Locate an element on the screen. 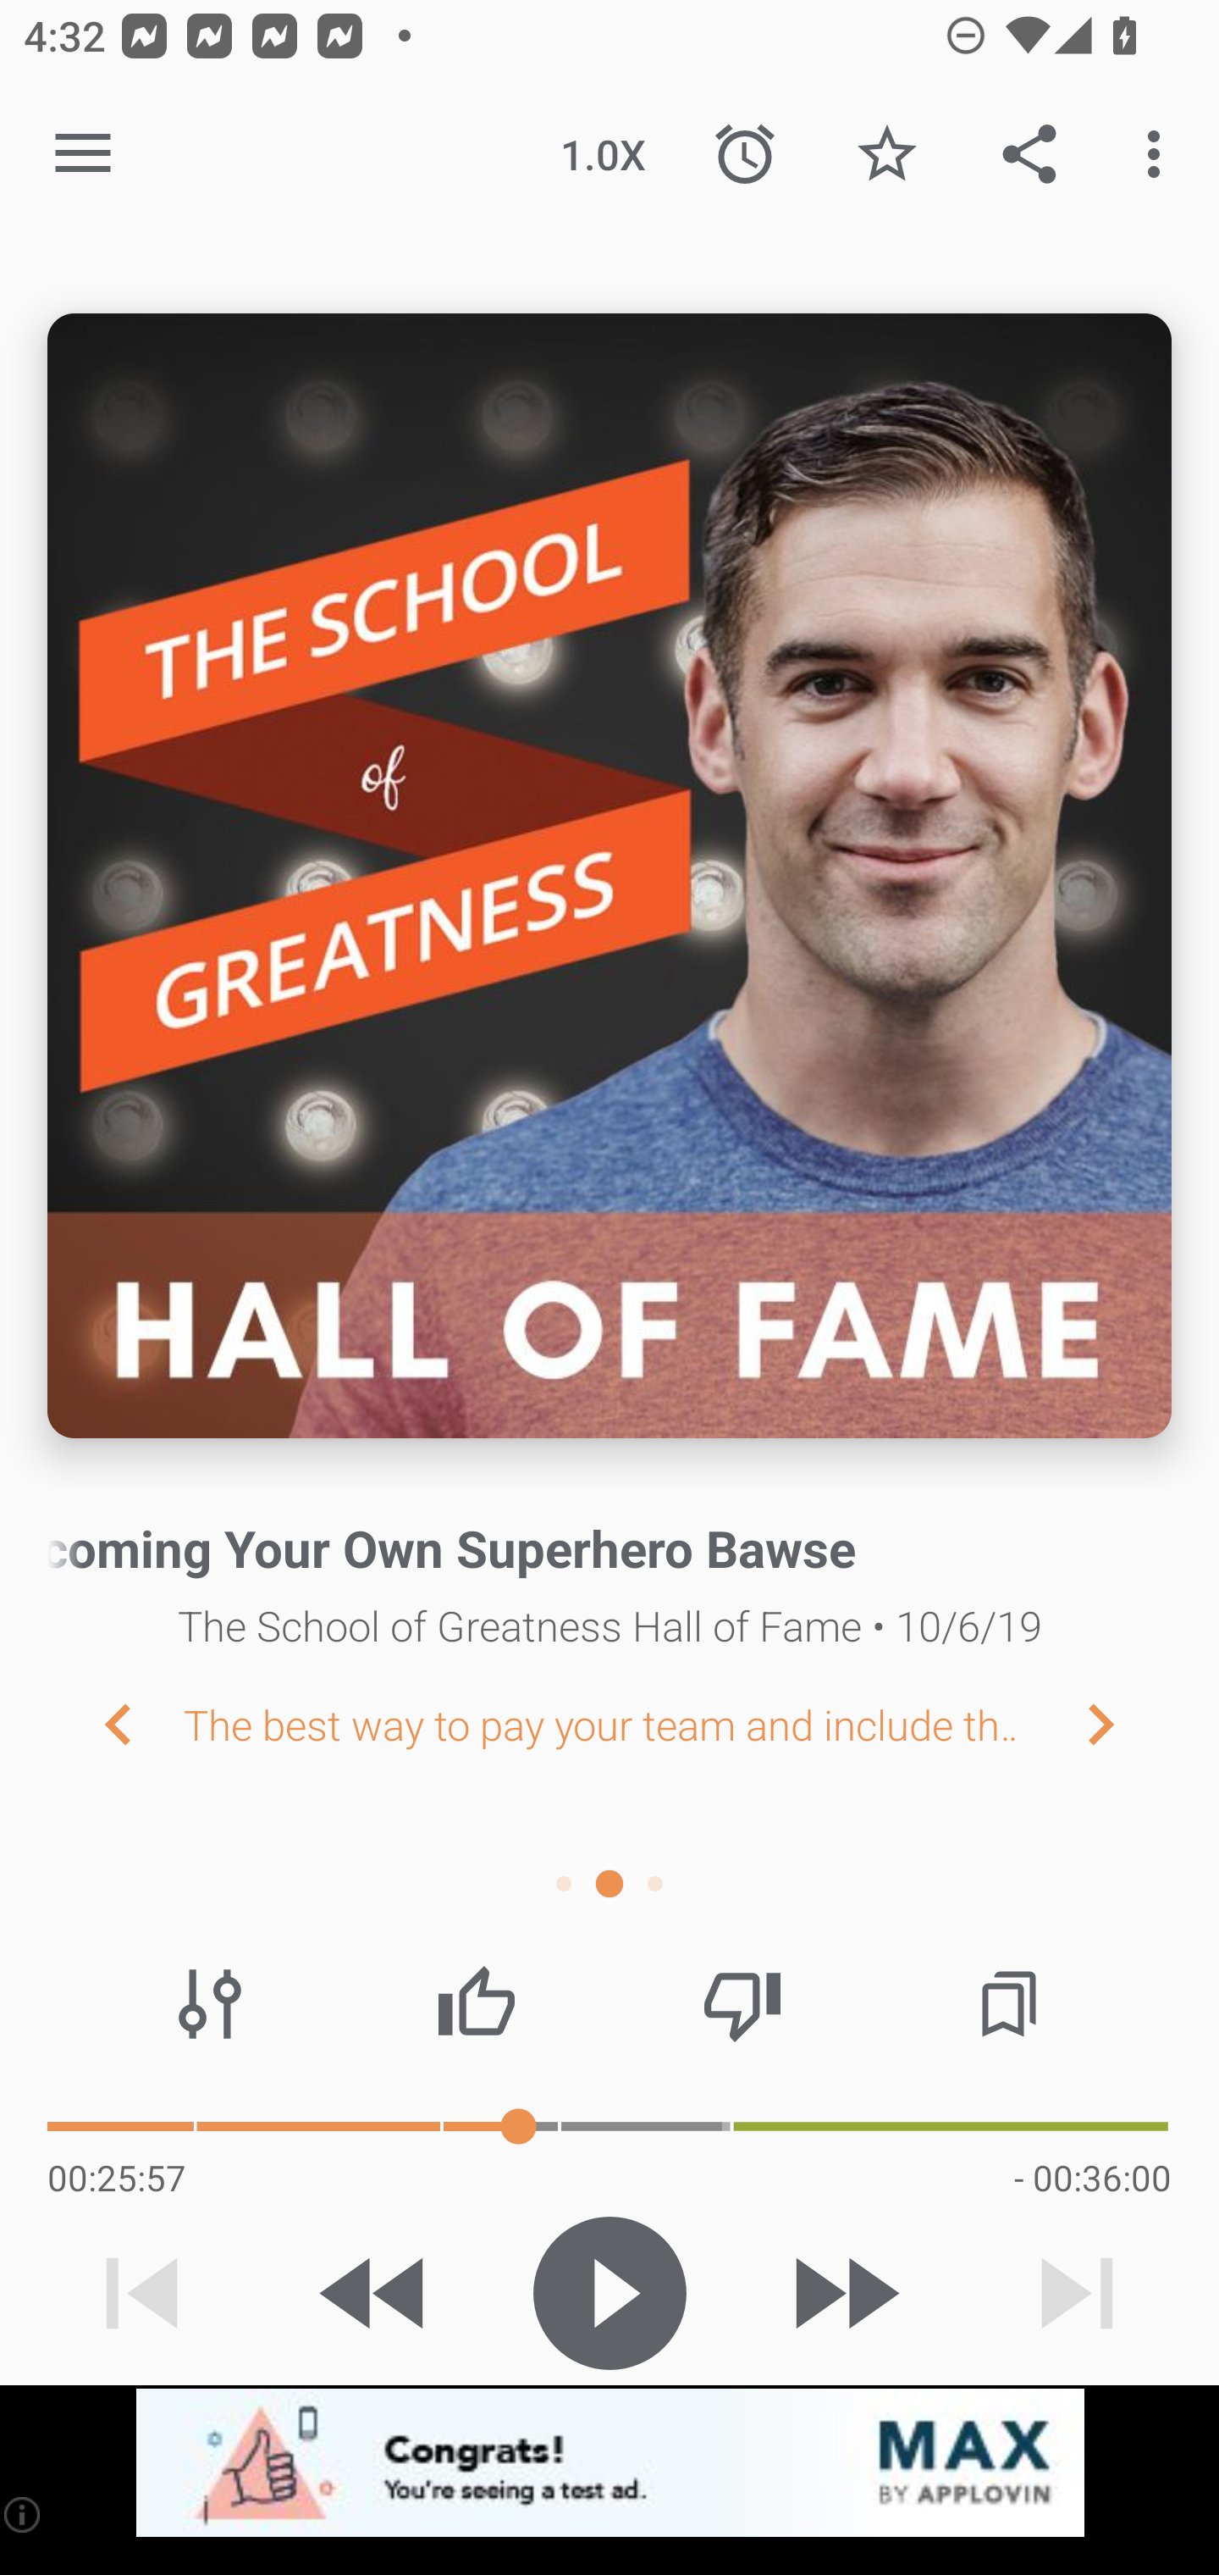 The image size is (1219, 2575). - 00:36:00 is located at coordinates (1092, 2177).